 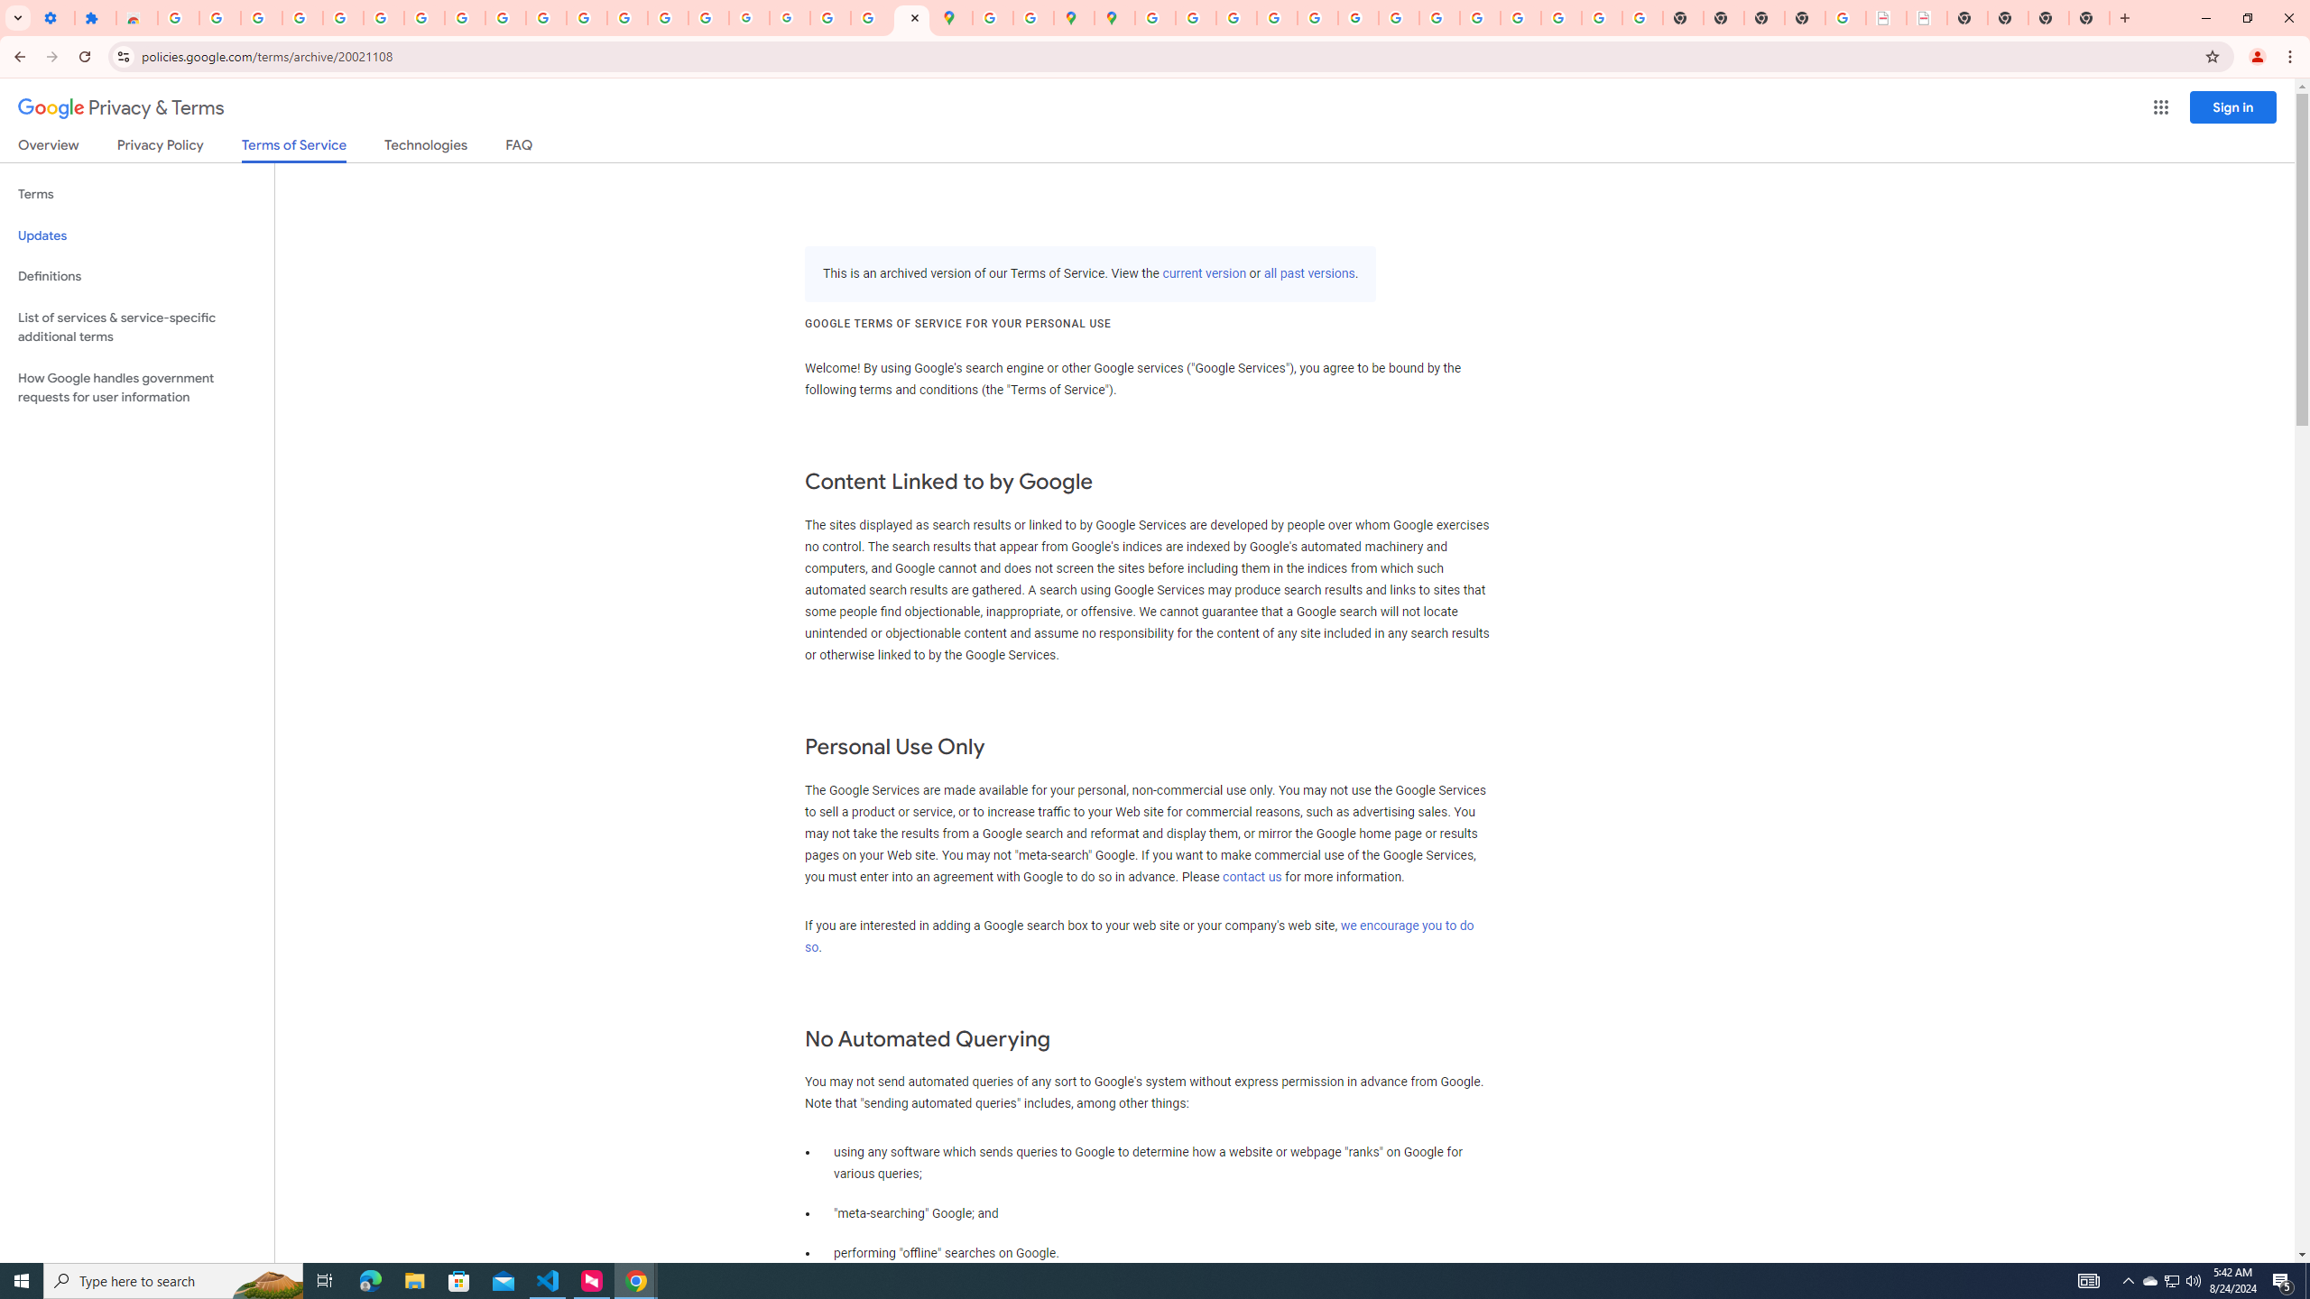 What do you see at coordinates (137, 195) in the screenshot?
I see `Terms` at bounding box center [137, 195].